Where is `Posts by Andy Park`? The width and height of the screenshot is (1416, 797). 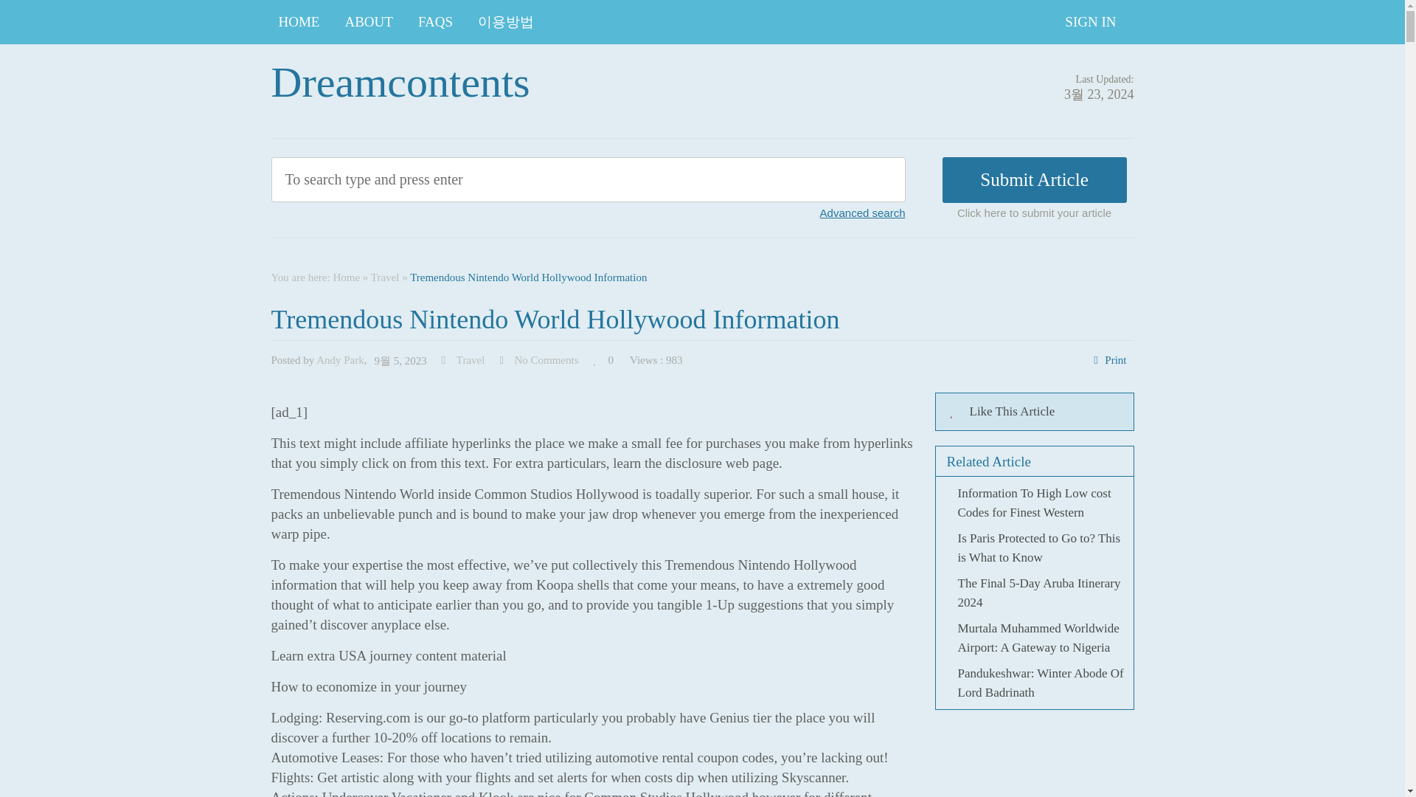 Posts by Andy Park is located at coordinates (339, 359).